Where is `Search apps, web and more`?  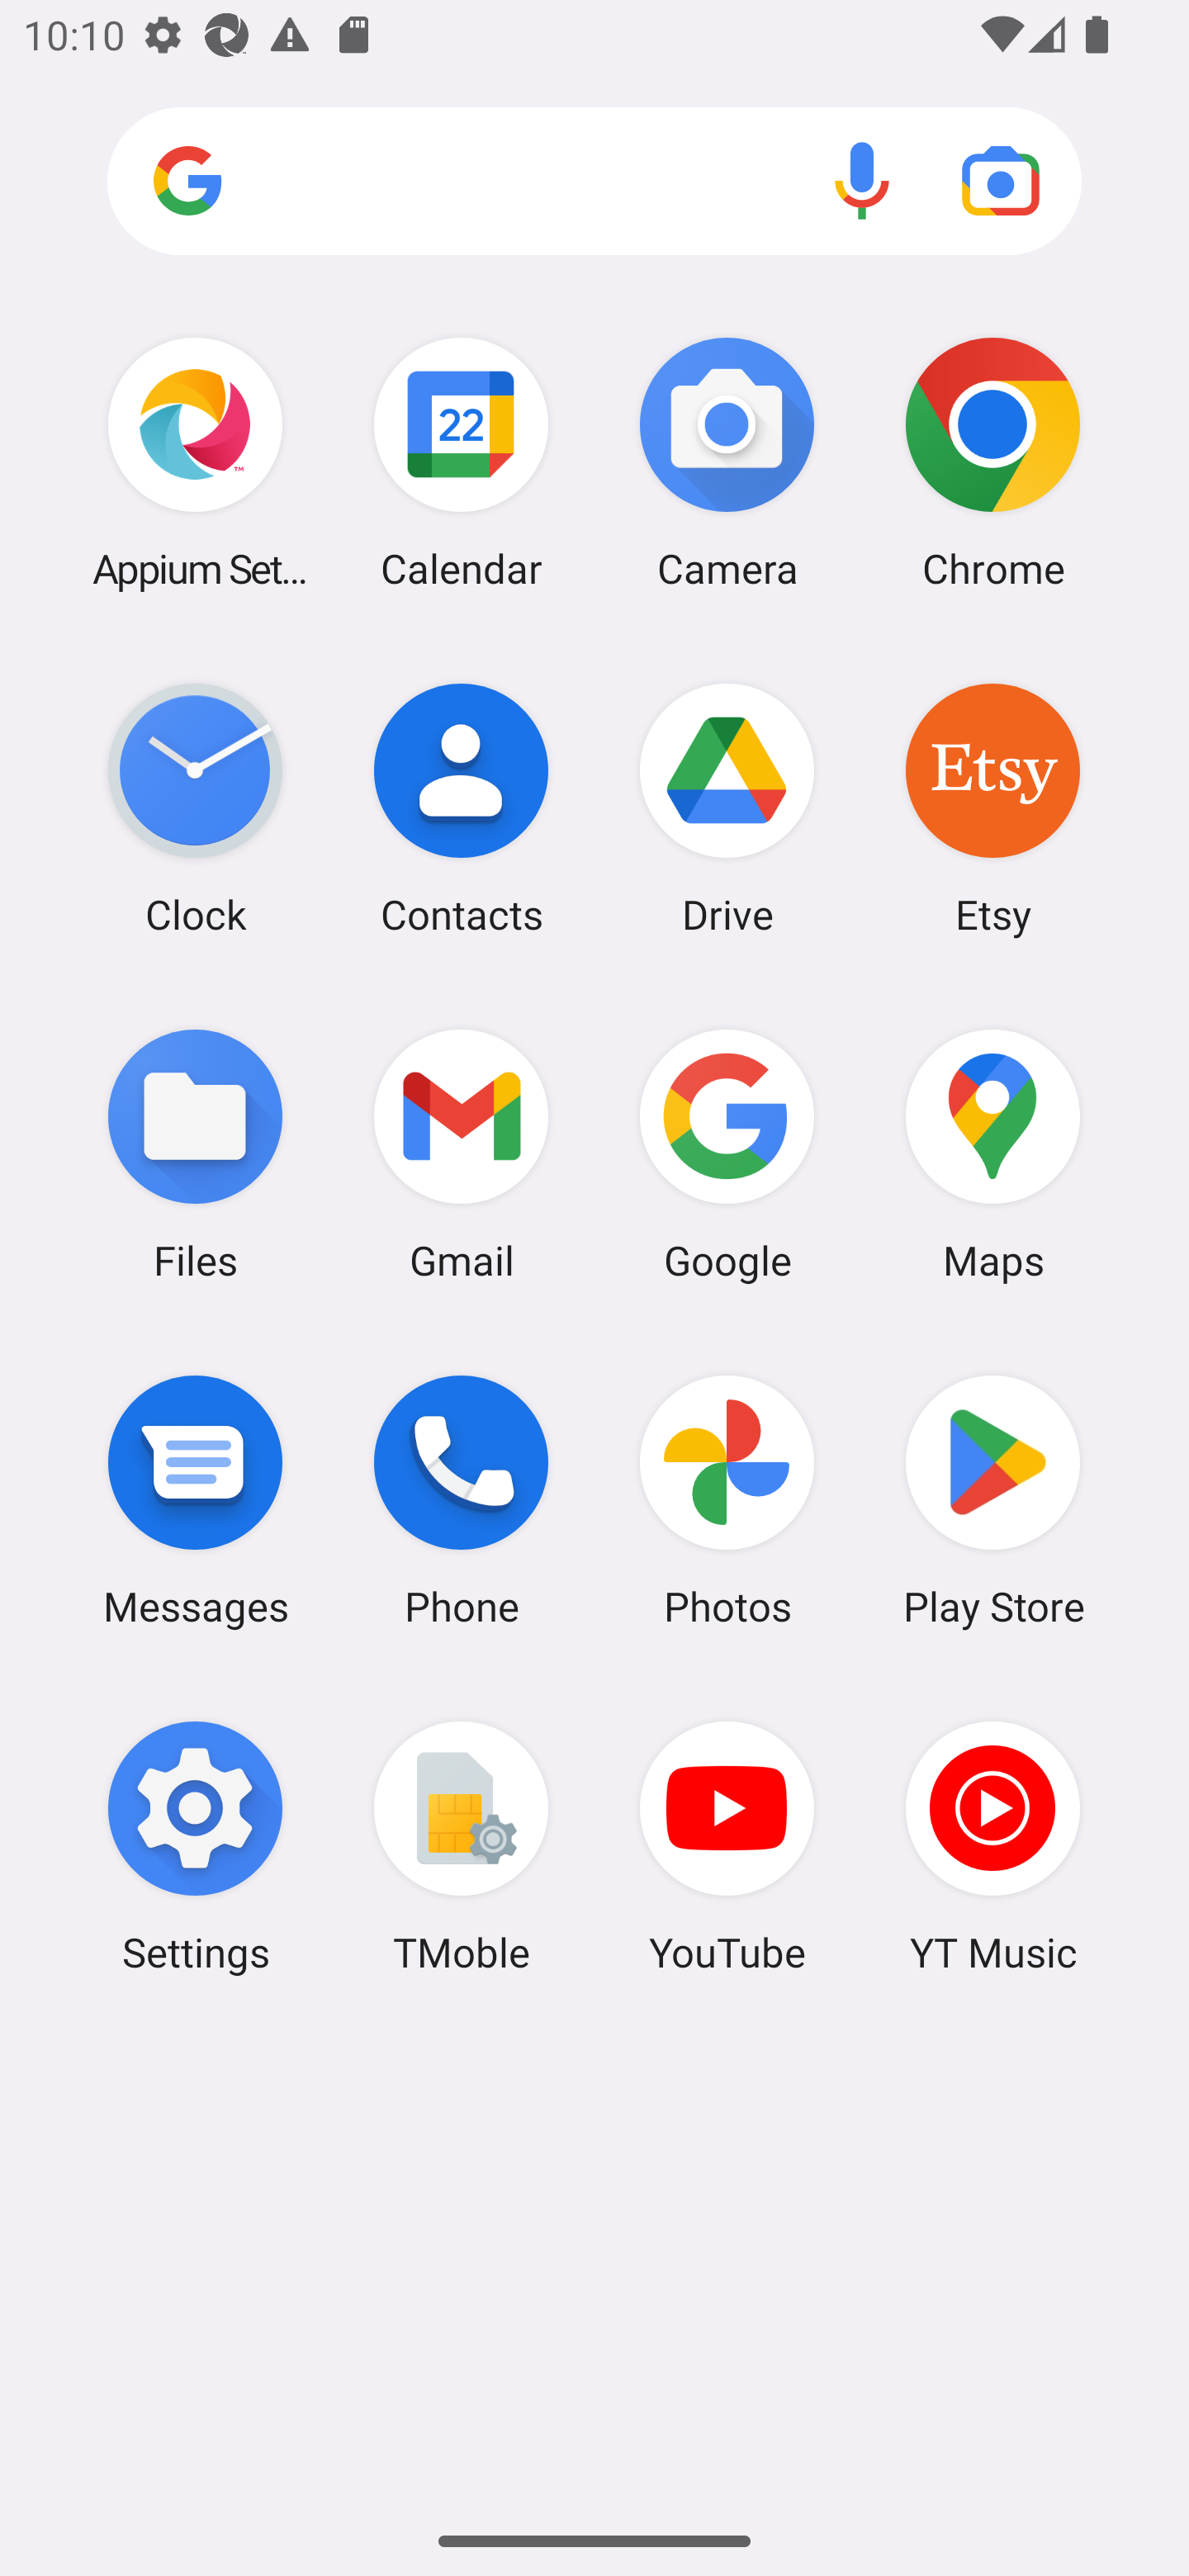 Search apps, web and more is located at coordinates (594, 182).